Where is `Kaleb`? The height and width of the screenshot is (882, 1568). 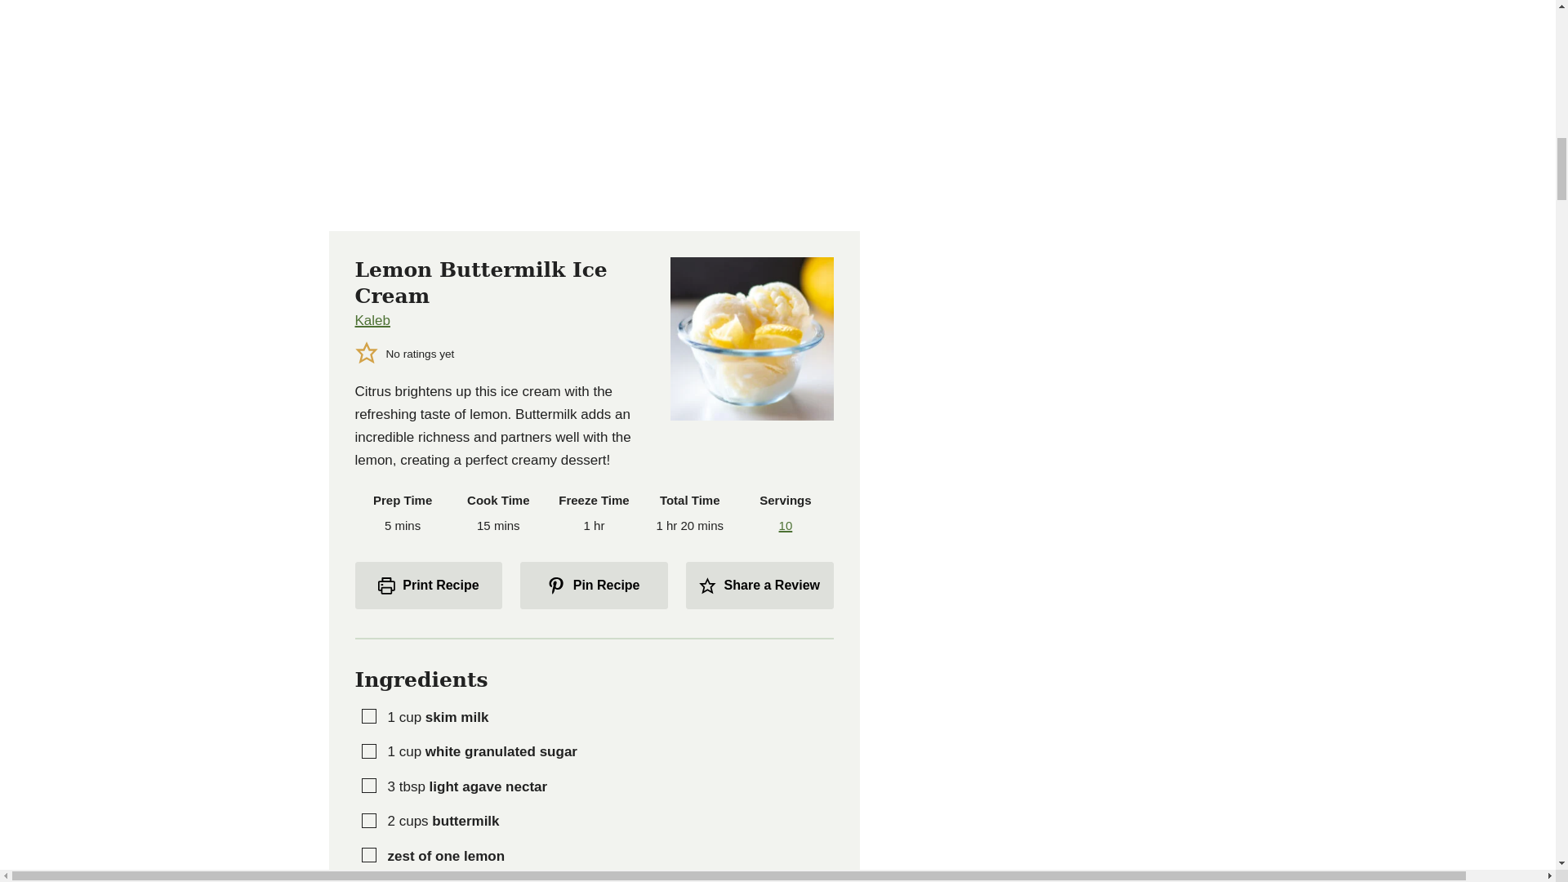 Kaleb is located at coordinates (371, 320).